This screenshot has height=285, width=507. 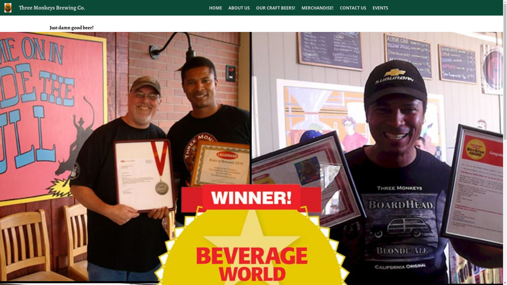 What do you see at coordinates (380, 8) in the screenshot?
I see `EVENTS` at bounding box center [380, 8].